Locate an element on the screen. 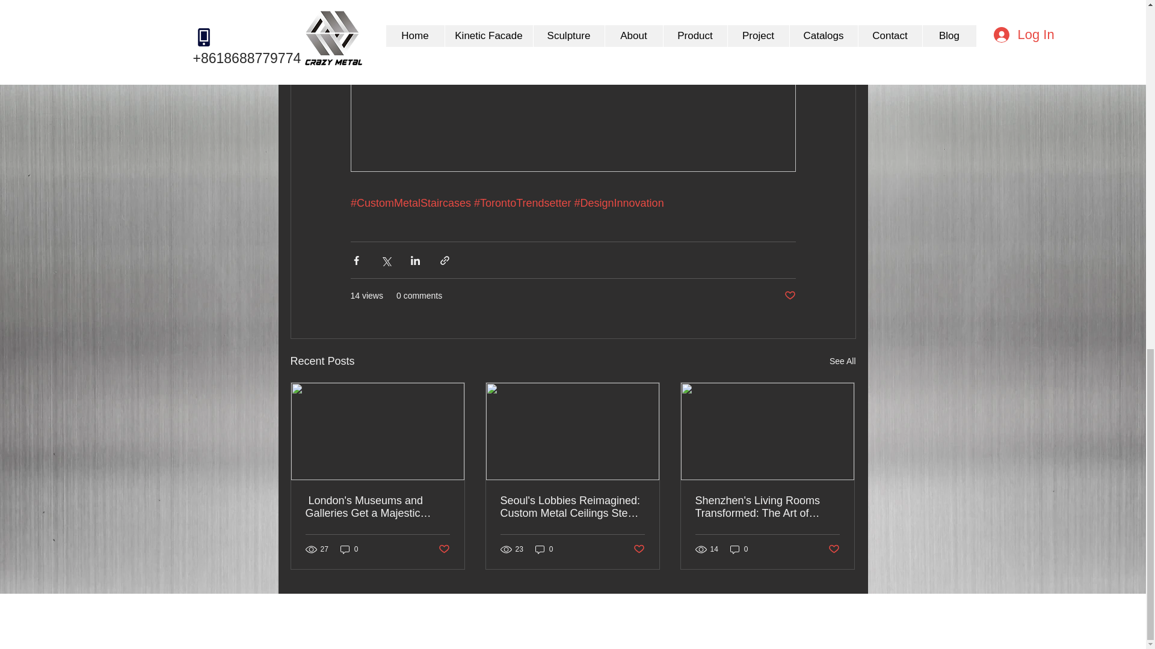  Post not marked as liked is located at coordinates (789, 296).